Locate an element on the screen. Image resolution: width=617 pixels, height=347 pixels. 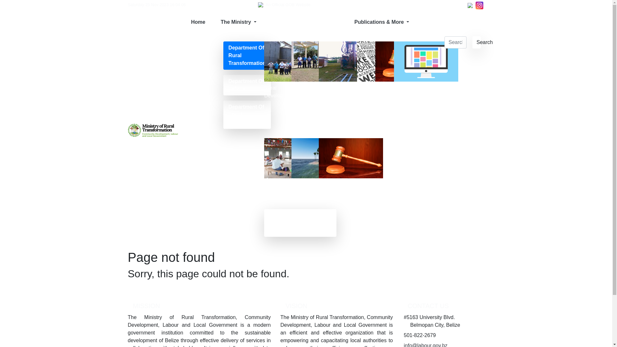
Department Of Local Government is located at coordinates (247, 115).